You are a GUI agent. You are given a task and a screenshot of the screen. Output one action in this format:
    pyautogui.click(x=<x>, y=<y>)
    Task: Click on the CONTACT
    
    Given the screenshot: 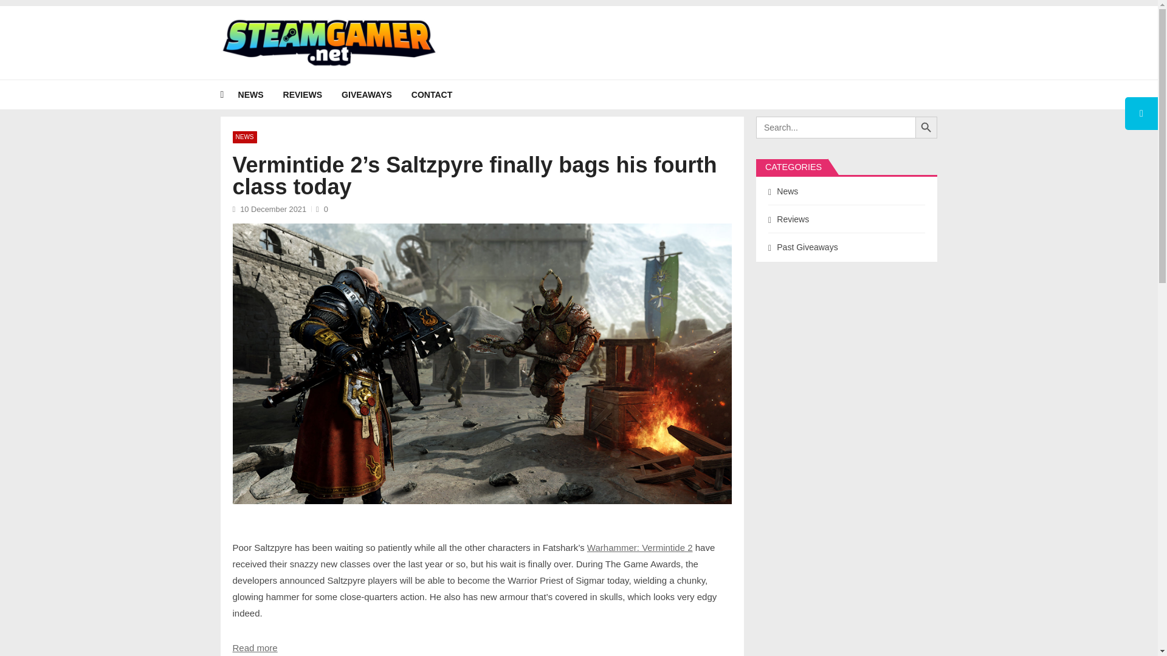 What is the action you would take?
    pyautogui.click(x=441, y=95)
    